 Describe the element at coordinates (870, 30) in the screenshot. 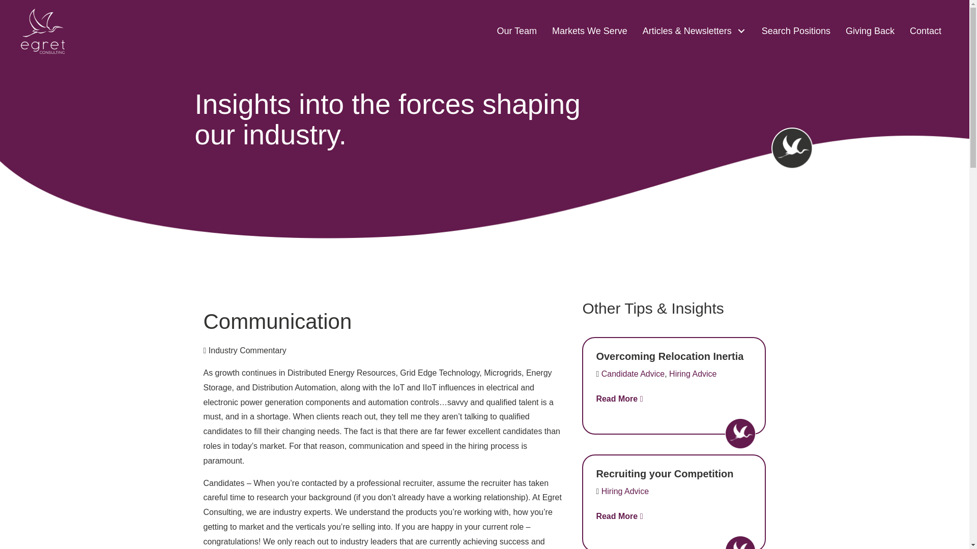

I see `Giving Back` at that location.